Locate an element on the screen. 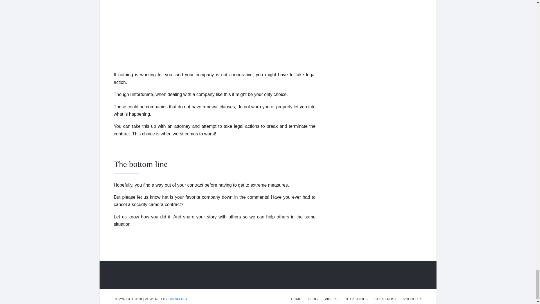  HOME is located at coordinates (296, 299).